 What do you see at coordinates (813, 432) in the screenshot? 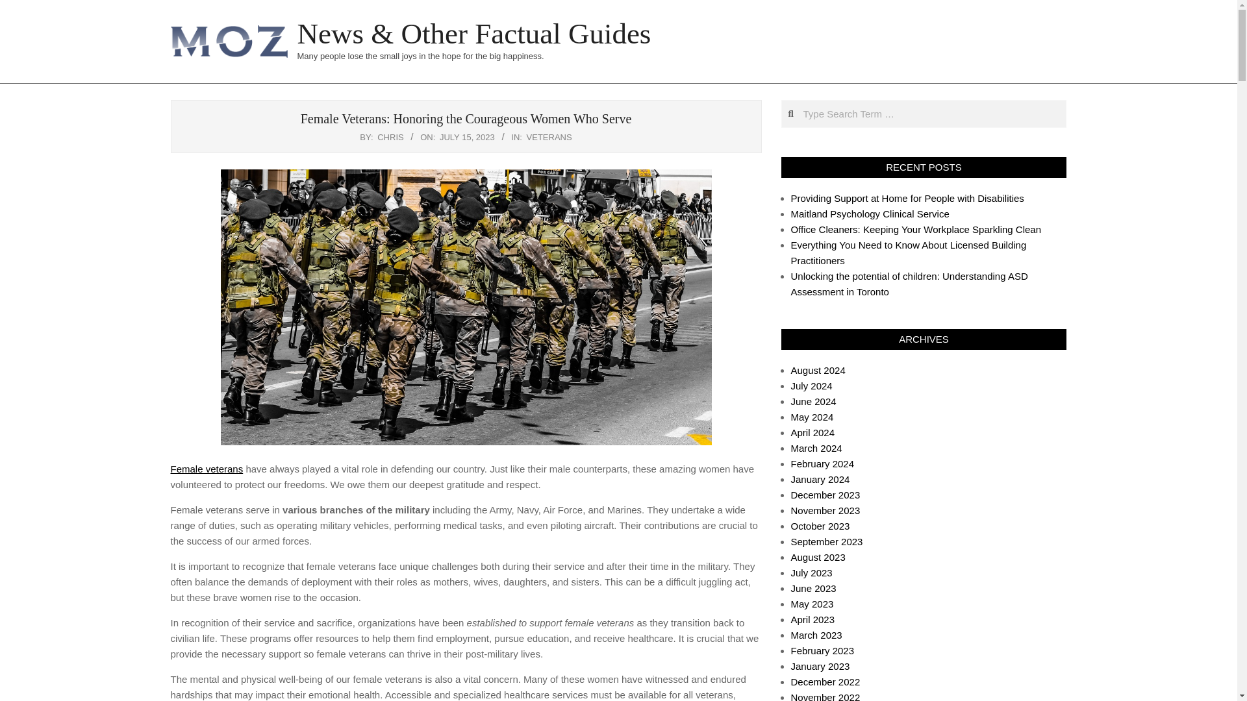
I see `April 2024` at bounding box center [813, 432].